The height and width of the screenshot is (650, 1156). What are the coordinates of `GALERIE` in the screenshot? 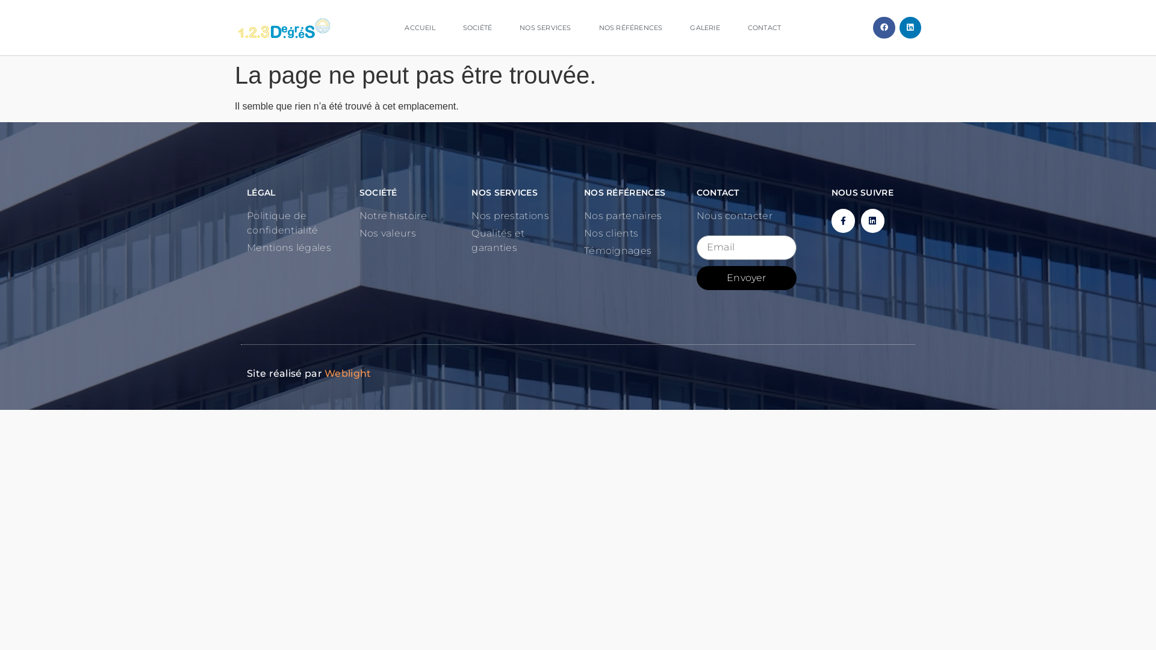 It's located at (704, 28).